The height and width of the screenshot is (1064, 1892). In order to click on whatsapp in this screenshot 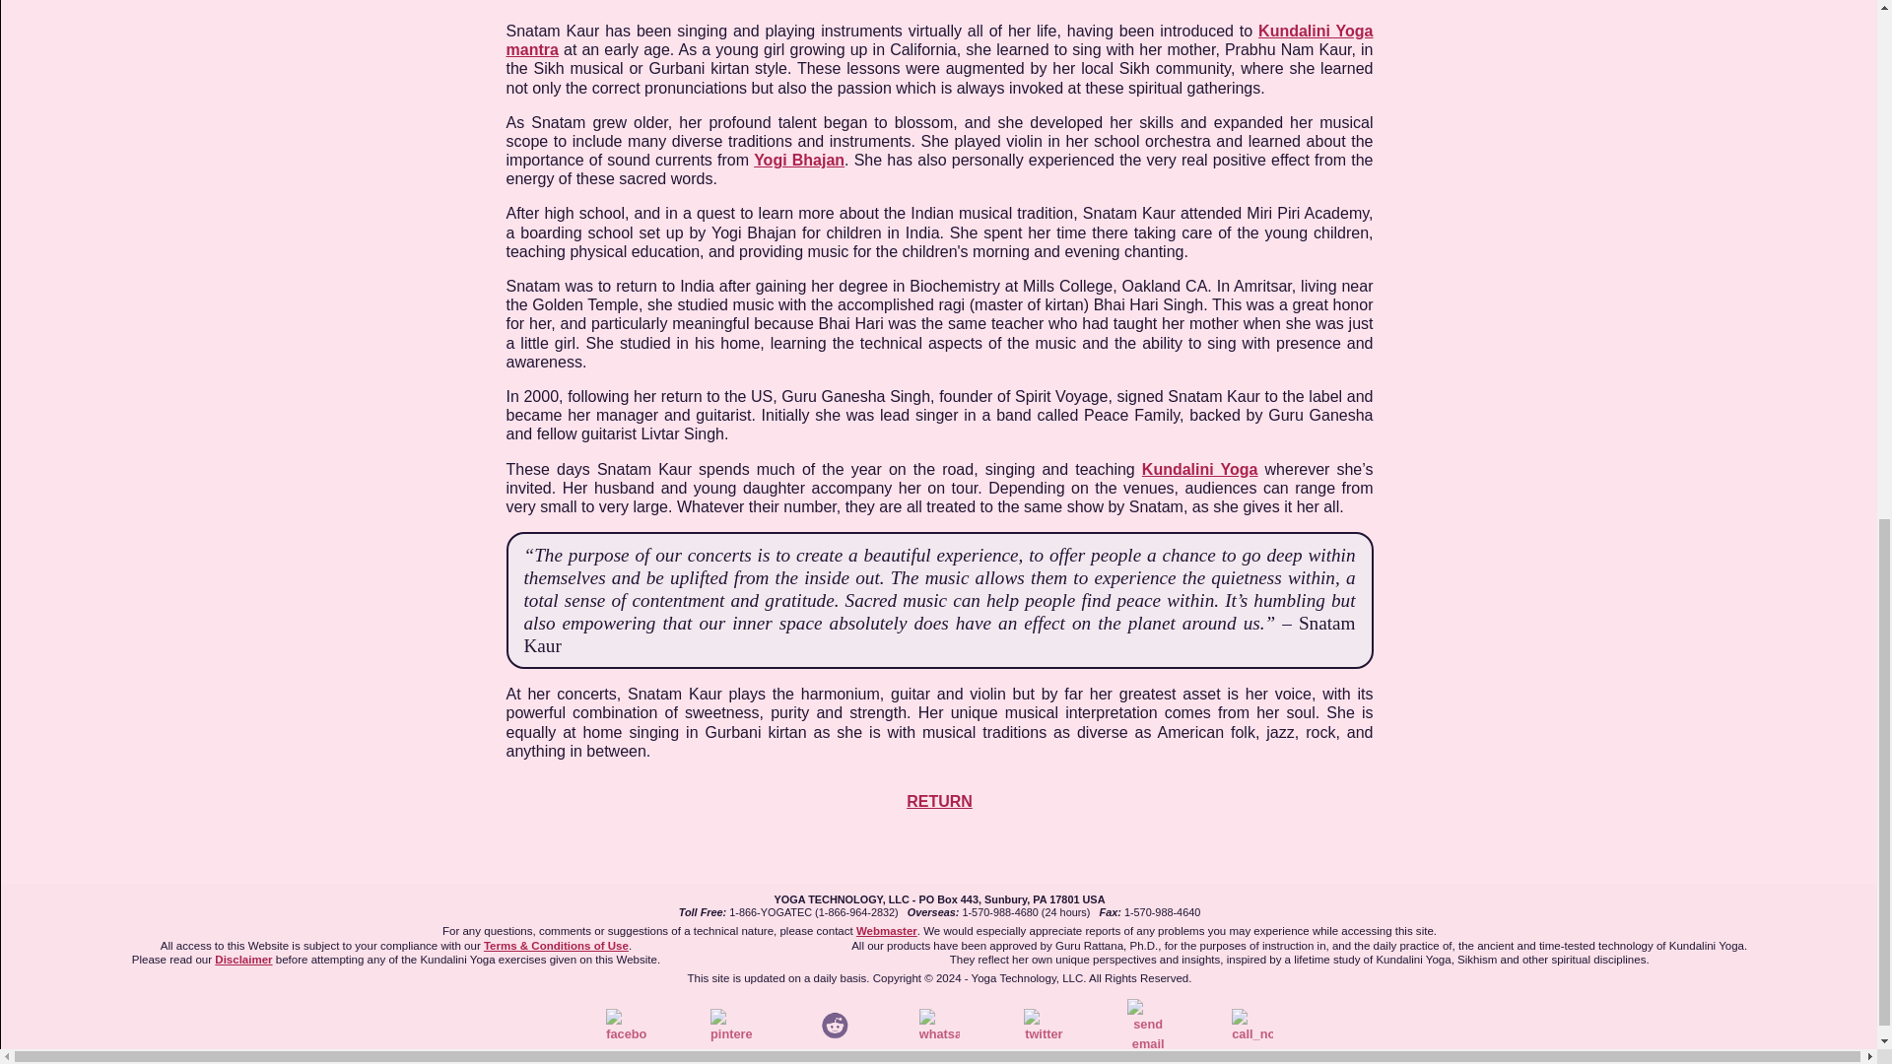, I will do `click(940, 1021)`.